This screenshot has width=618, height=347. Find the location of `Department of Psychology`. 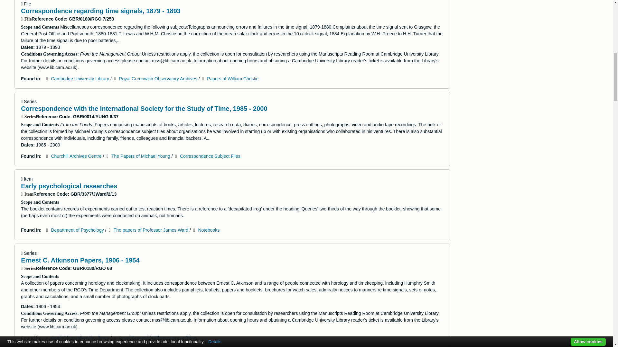

Department of Psychology is located at coordinates (77, 230).